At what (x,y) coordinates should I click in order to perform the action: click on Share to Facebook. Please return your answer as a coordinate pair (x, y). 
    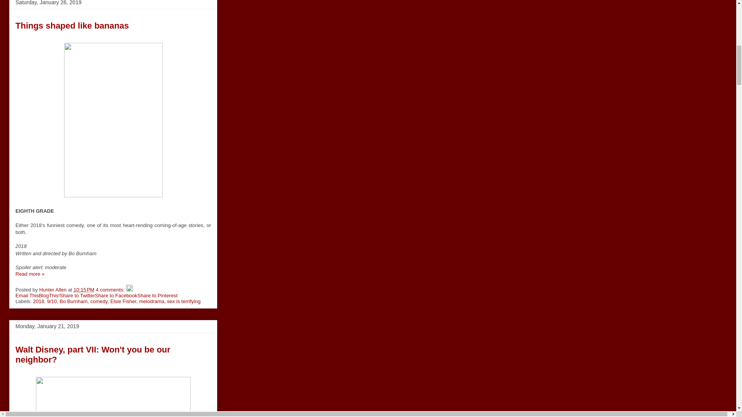
    Looking at the image, I should click on (116, 296).